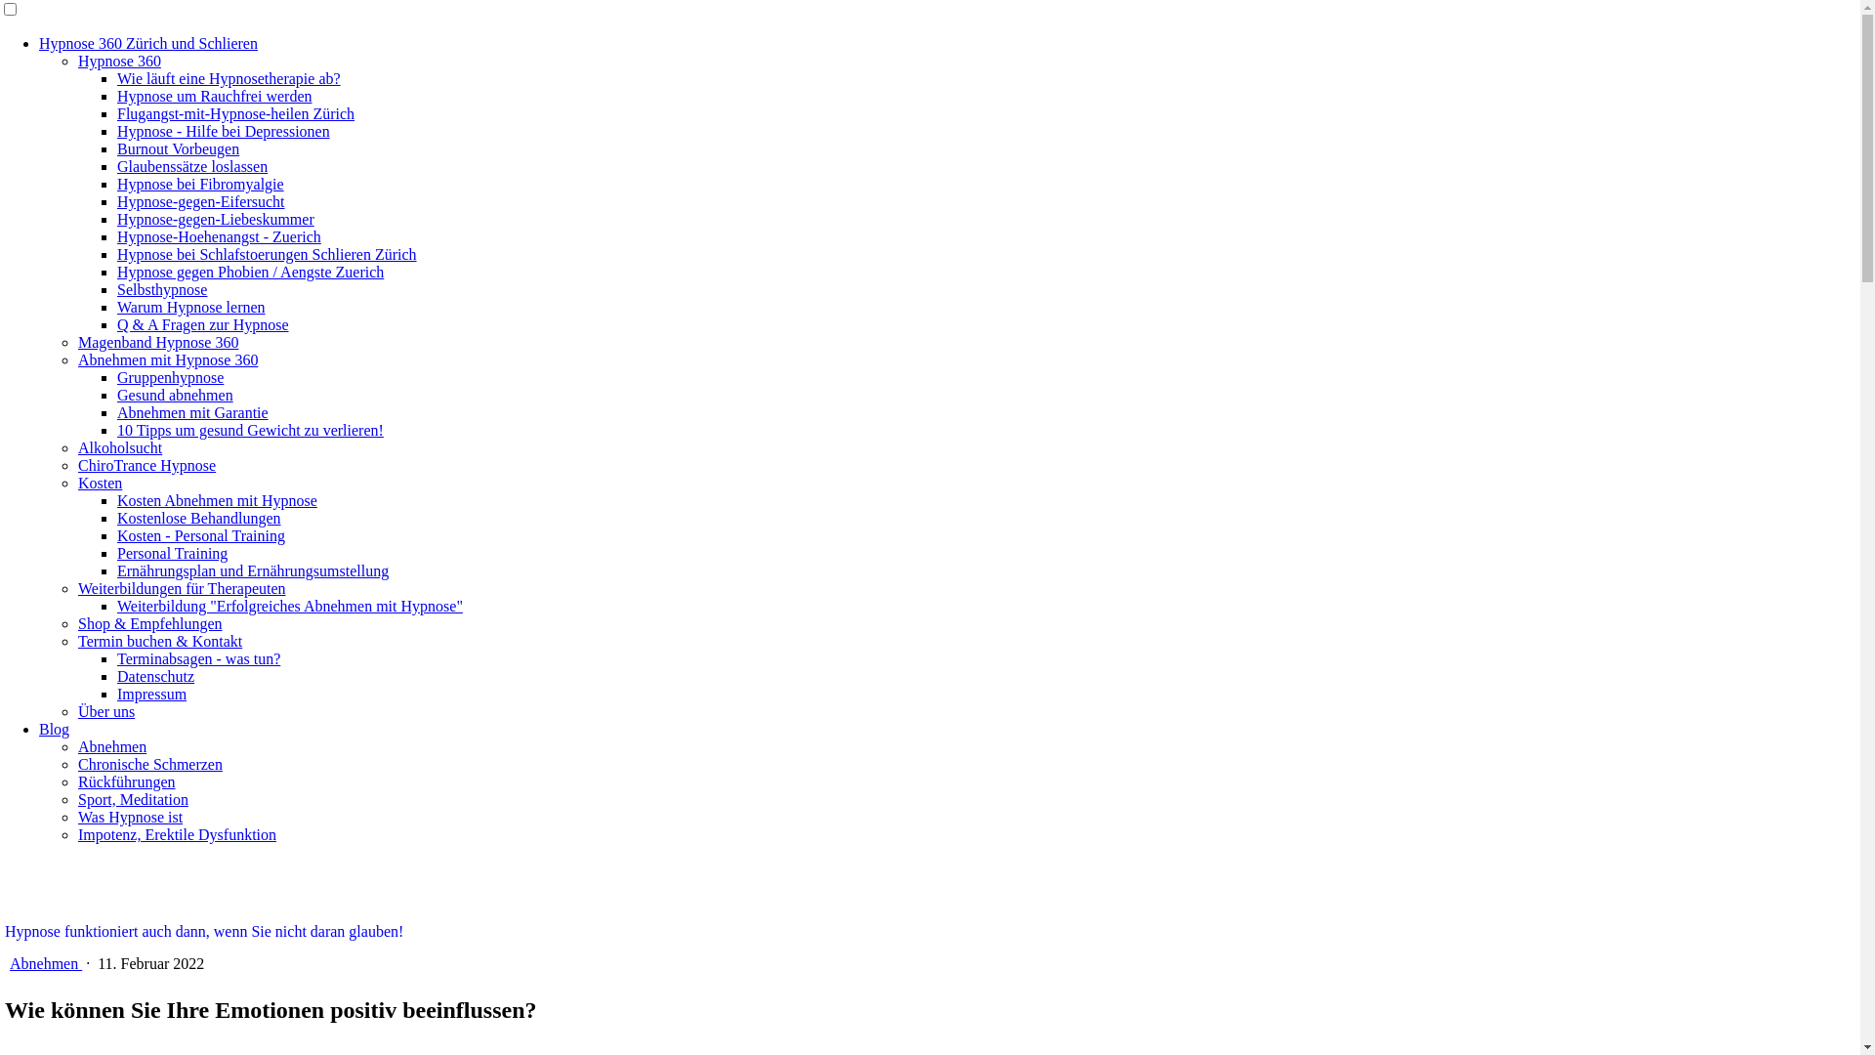 The height and width of the screenshot is (1055, 1875). What do you see at coordinates (219, 236) in the screenshot?
I see `Hypnose-Hoehenangst - Zuerich` at bounding box center [219, 236].